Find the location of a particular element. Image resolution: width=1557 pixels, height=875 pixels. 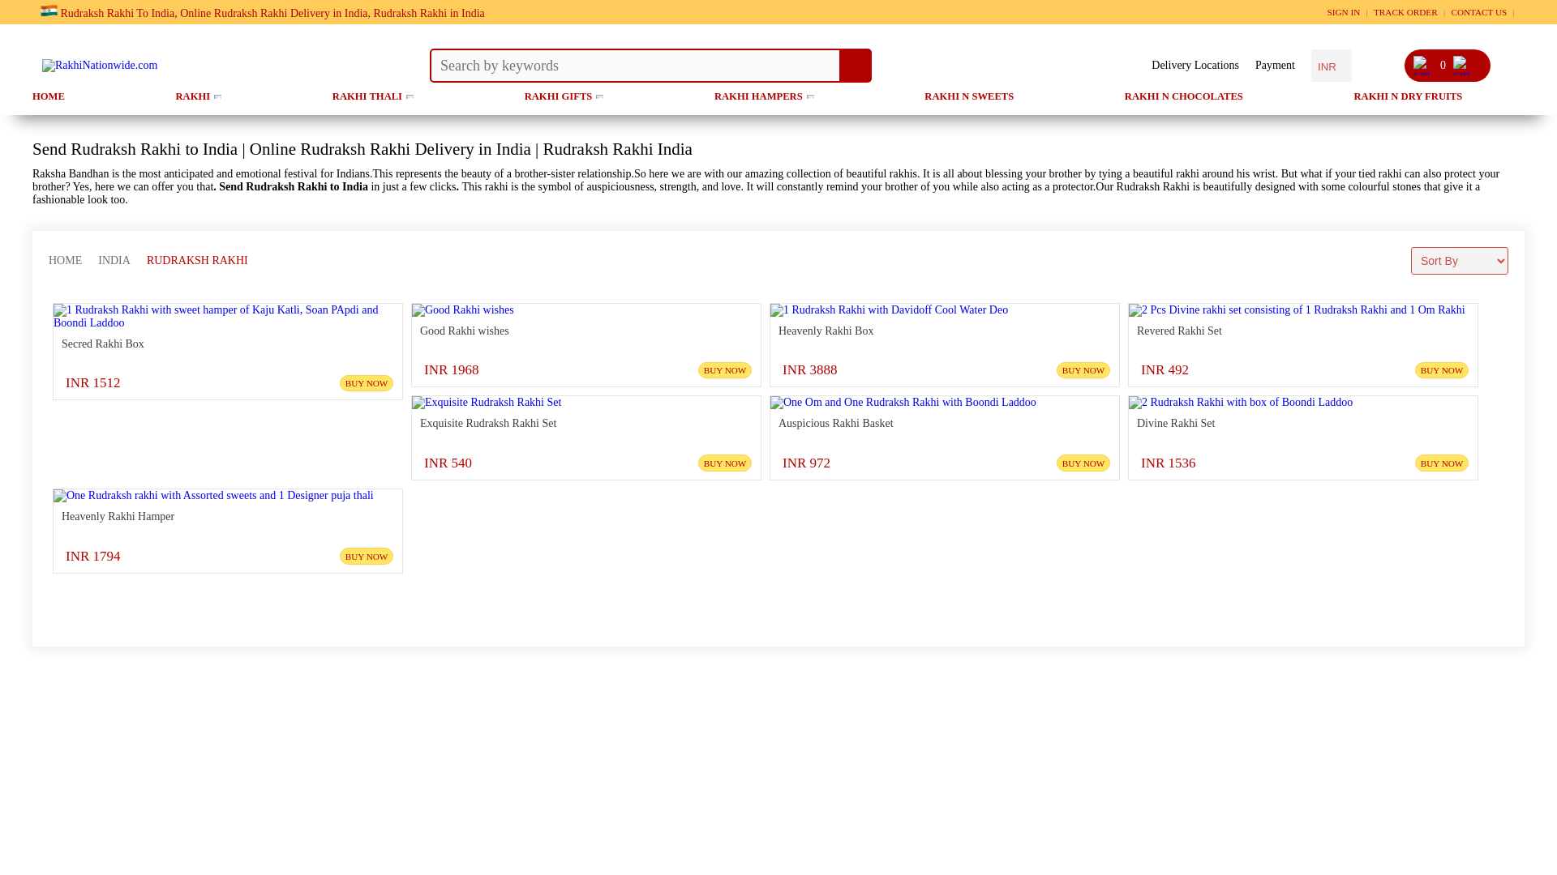

SIGN IN is located at coordinates (1348, 11).